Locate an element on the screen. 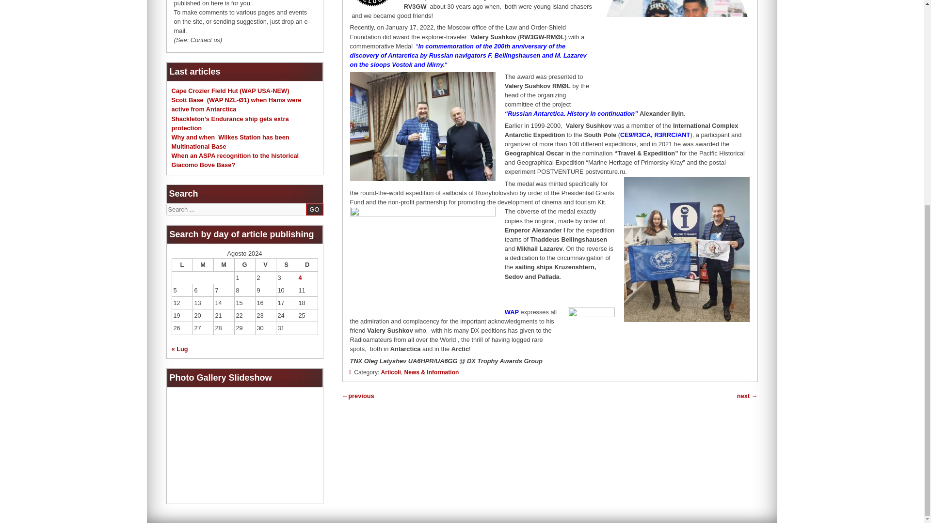 This screenshot has height=523, width=931. sabato is located at coordinates (286, 264).